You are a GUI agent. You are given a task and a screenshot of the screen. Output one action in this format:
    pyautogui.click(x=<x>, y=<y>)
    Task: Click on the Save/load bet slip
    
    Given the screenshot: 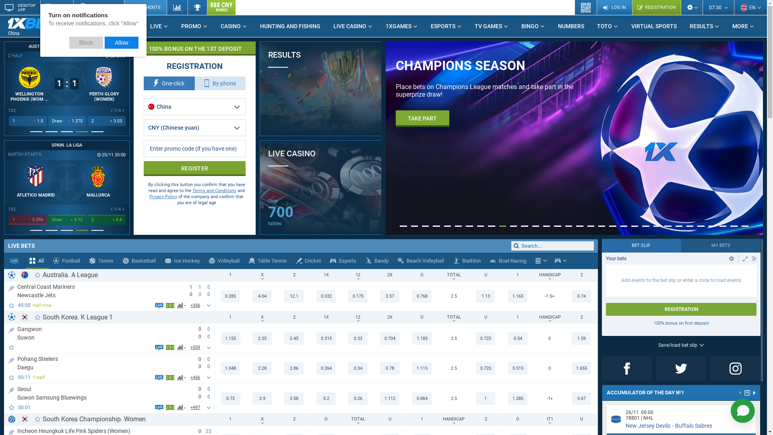 What is the action you would take?
    pyautogui.click(x=681, y=345)
    